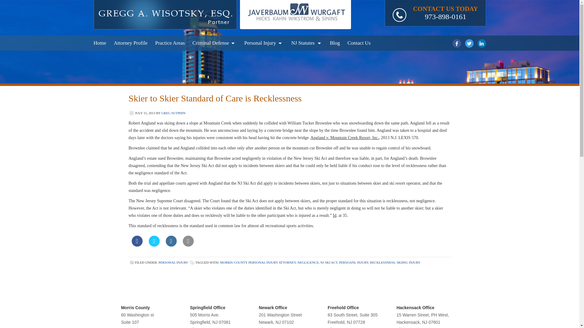  Describe the element at coordinates (445, 17) in the screenshot. I see `973-898-0161` at that location.